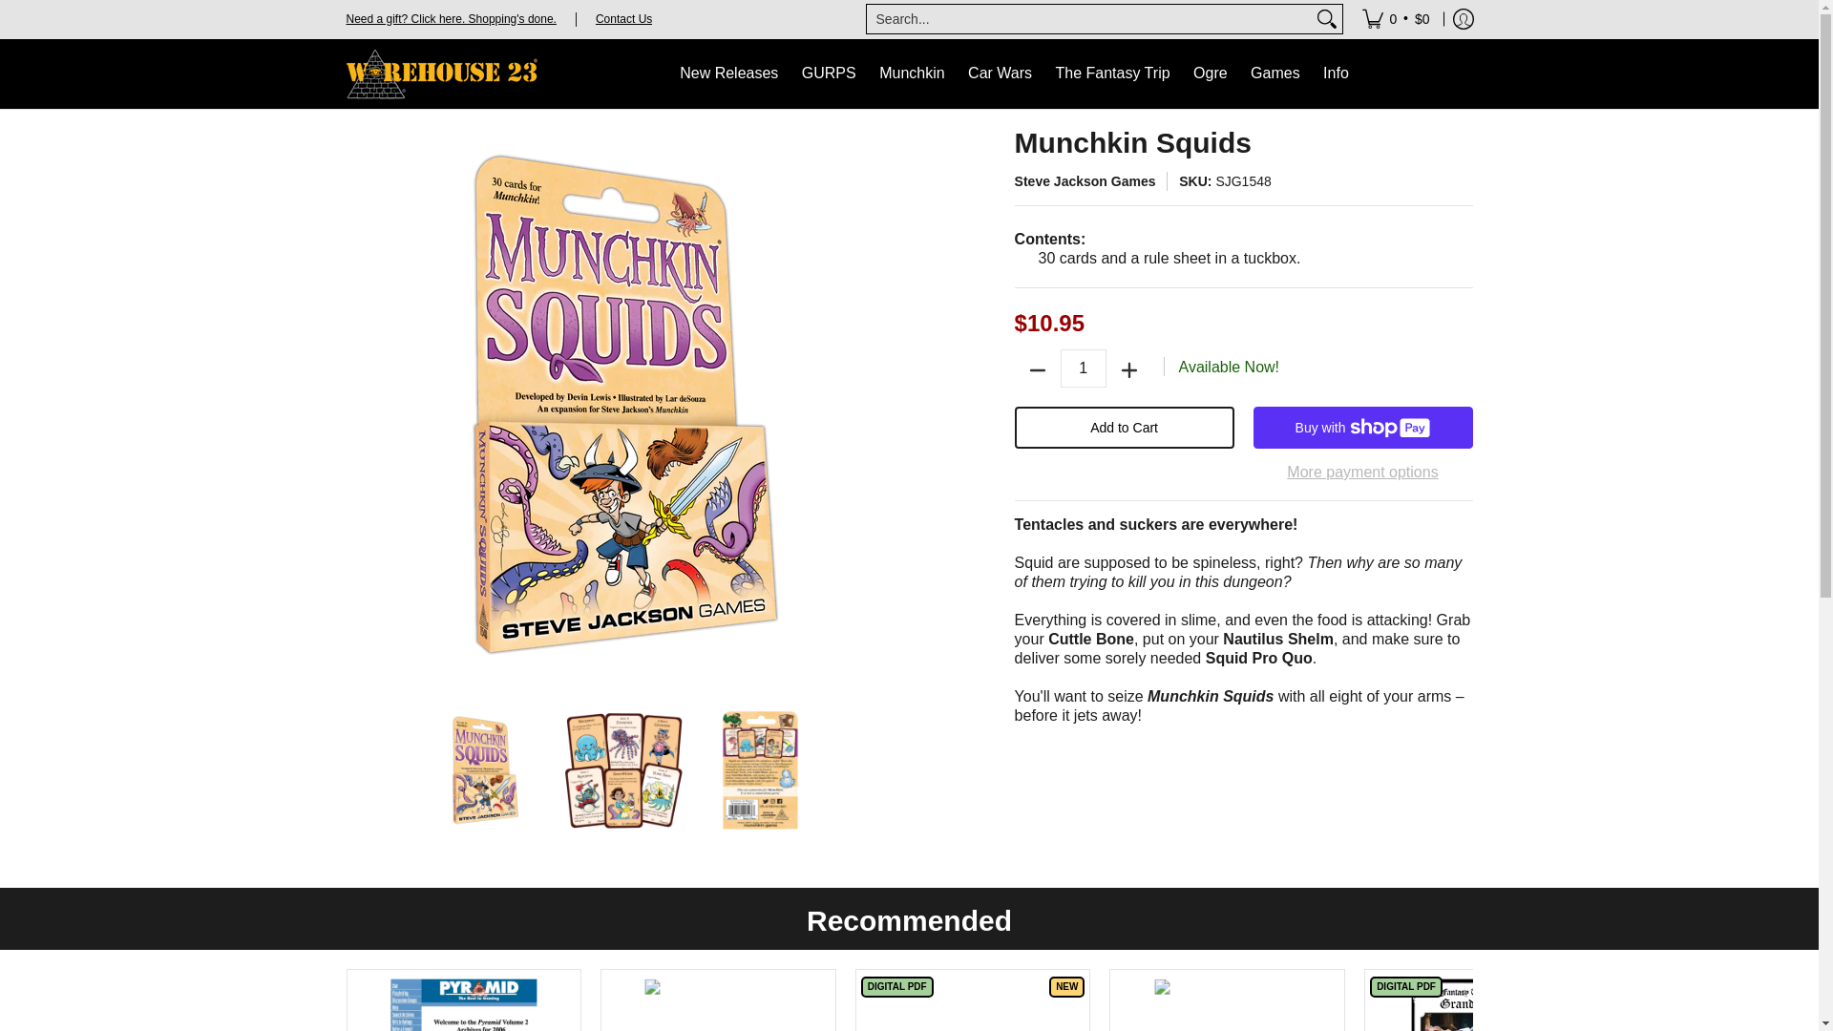 This screenshot has width=1833, height=1031. What do you see at coordinates (911, 74) in the screenshot?
I see `Munchkin` at bounding box center [911, 74].